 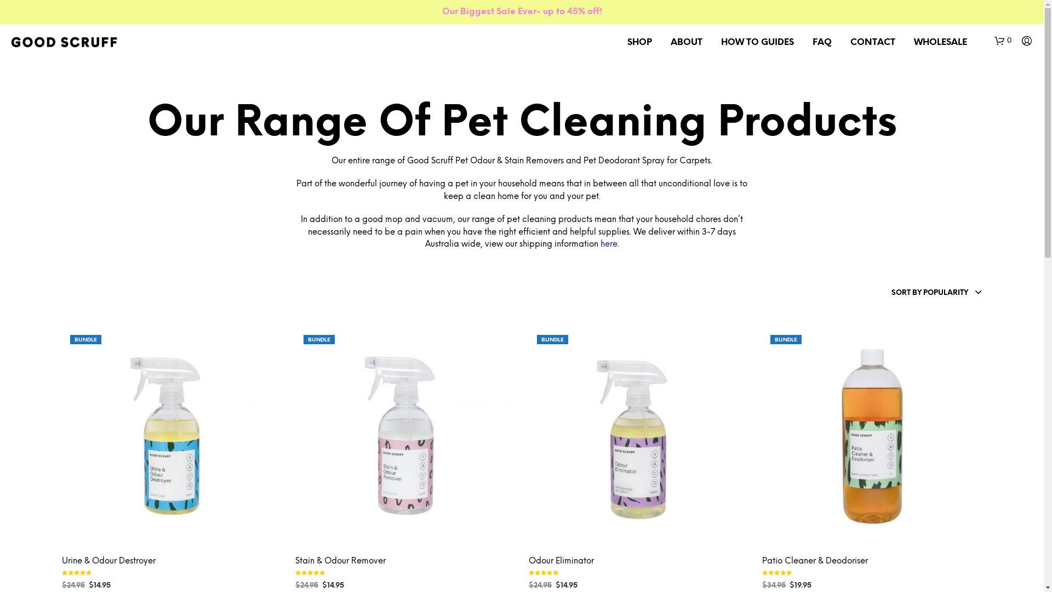 I want to click on Amazing plant-powered pet cleaning products, so click(x=64, y=42).